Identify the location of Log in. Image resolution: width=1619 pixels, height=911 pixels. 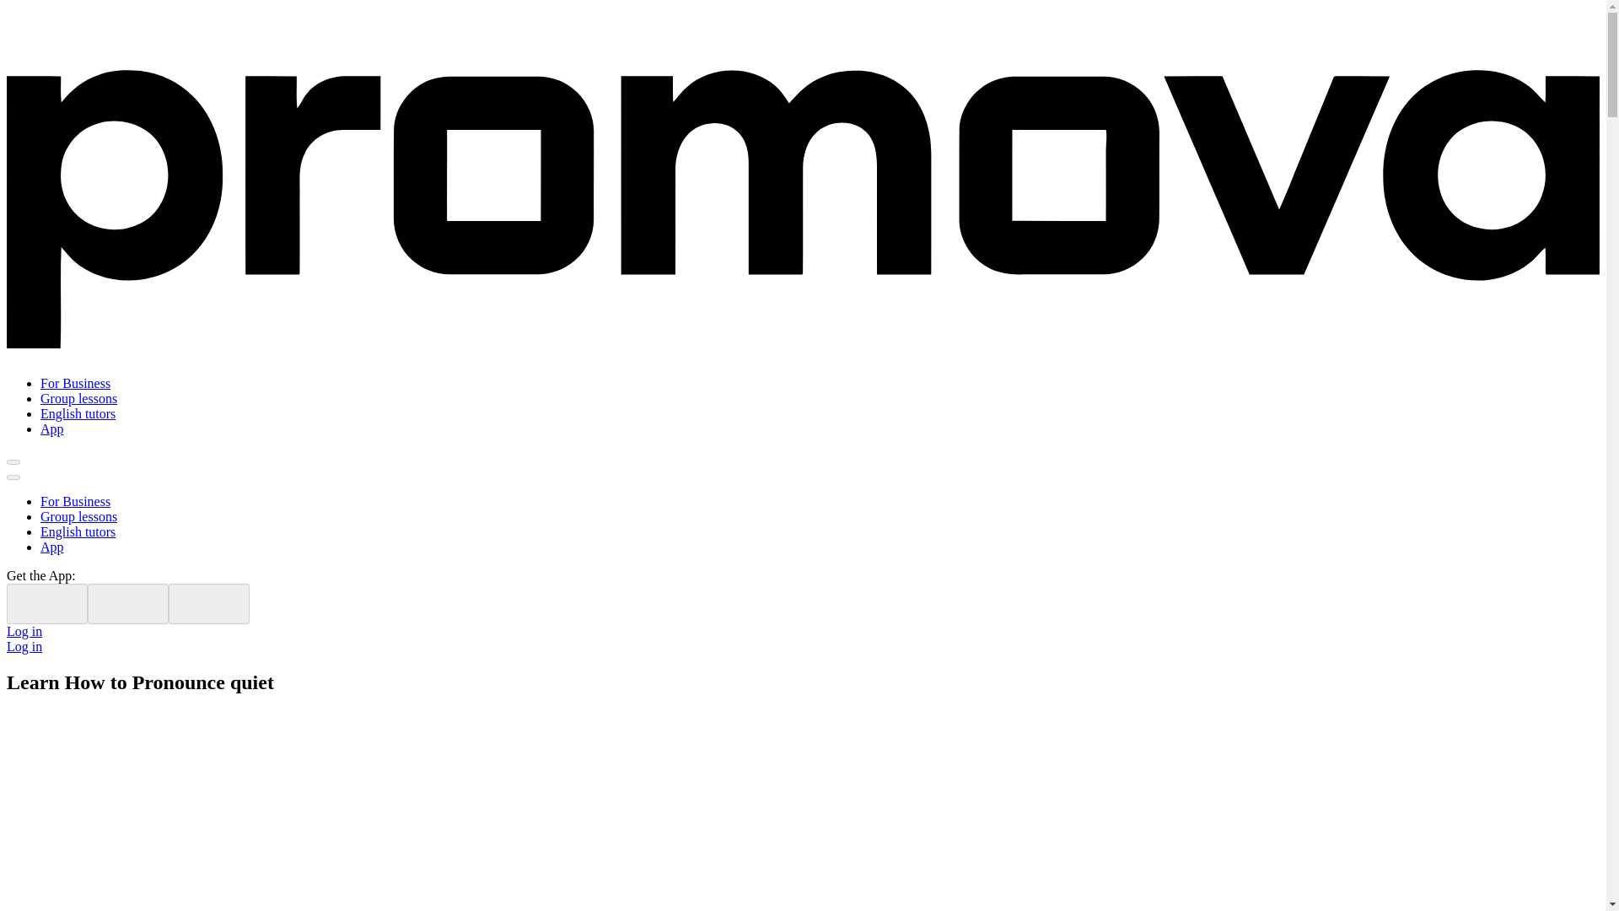
(24, 646).